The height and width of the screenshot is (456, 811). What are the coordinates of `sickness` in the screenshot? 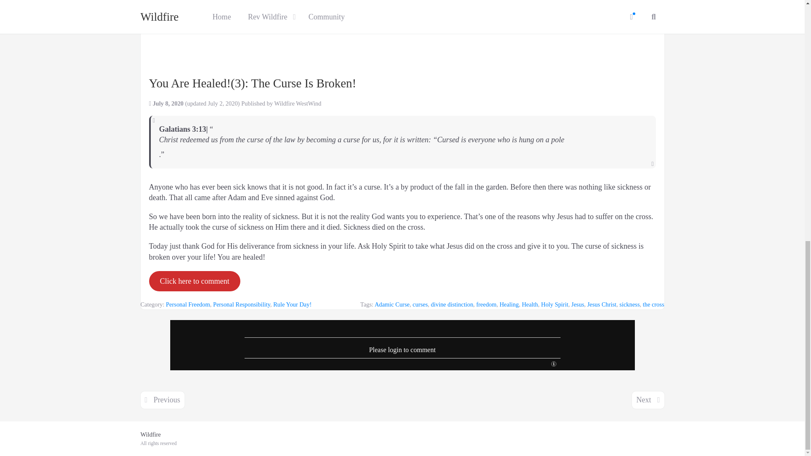 It's located at (629, 304).